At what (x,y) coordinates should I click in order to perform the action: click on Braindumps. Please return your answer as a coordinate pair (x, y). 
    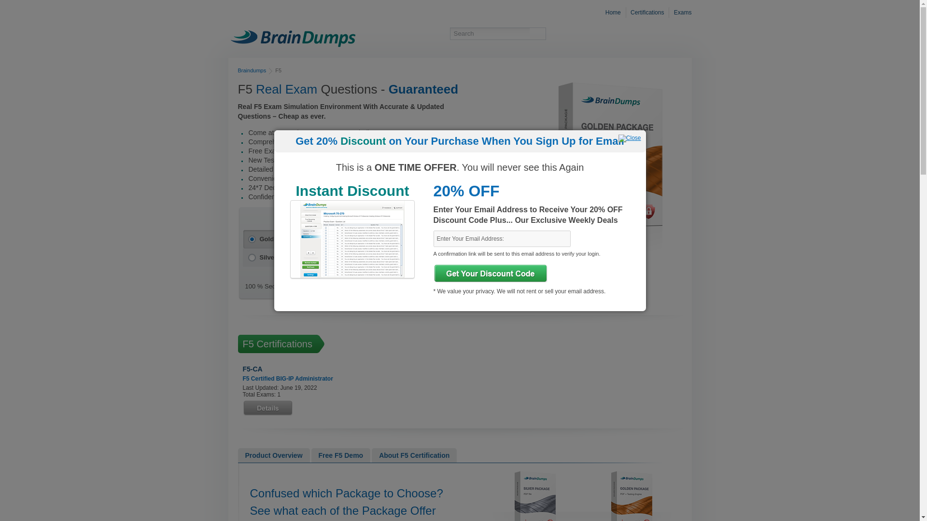
    Looking at the image, I should click on (252, 70).